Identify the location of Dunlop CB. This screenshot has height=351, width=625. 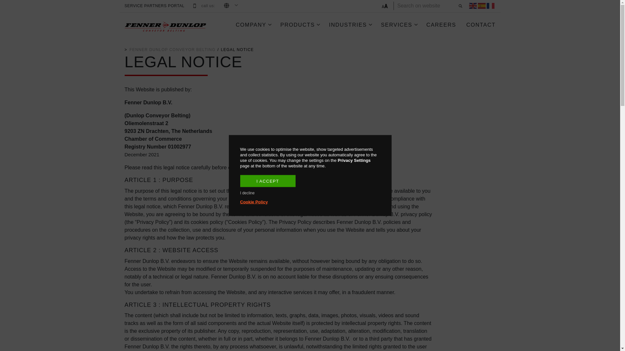
(173, 49).